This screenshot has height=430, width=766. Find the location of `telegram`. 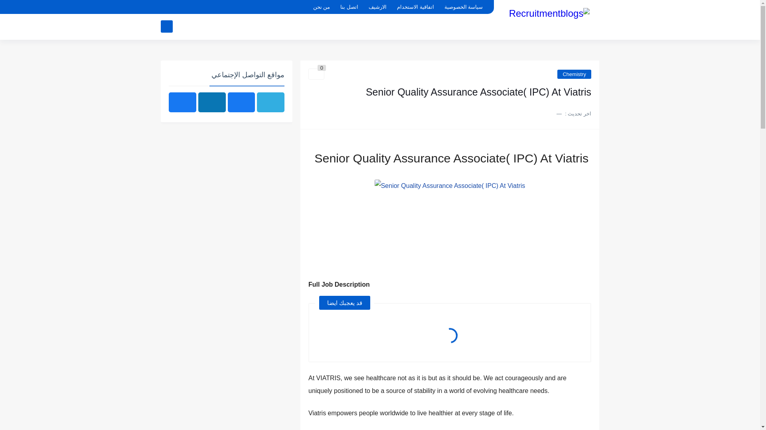

telegram is located at coordinates (208, 7).